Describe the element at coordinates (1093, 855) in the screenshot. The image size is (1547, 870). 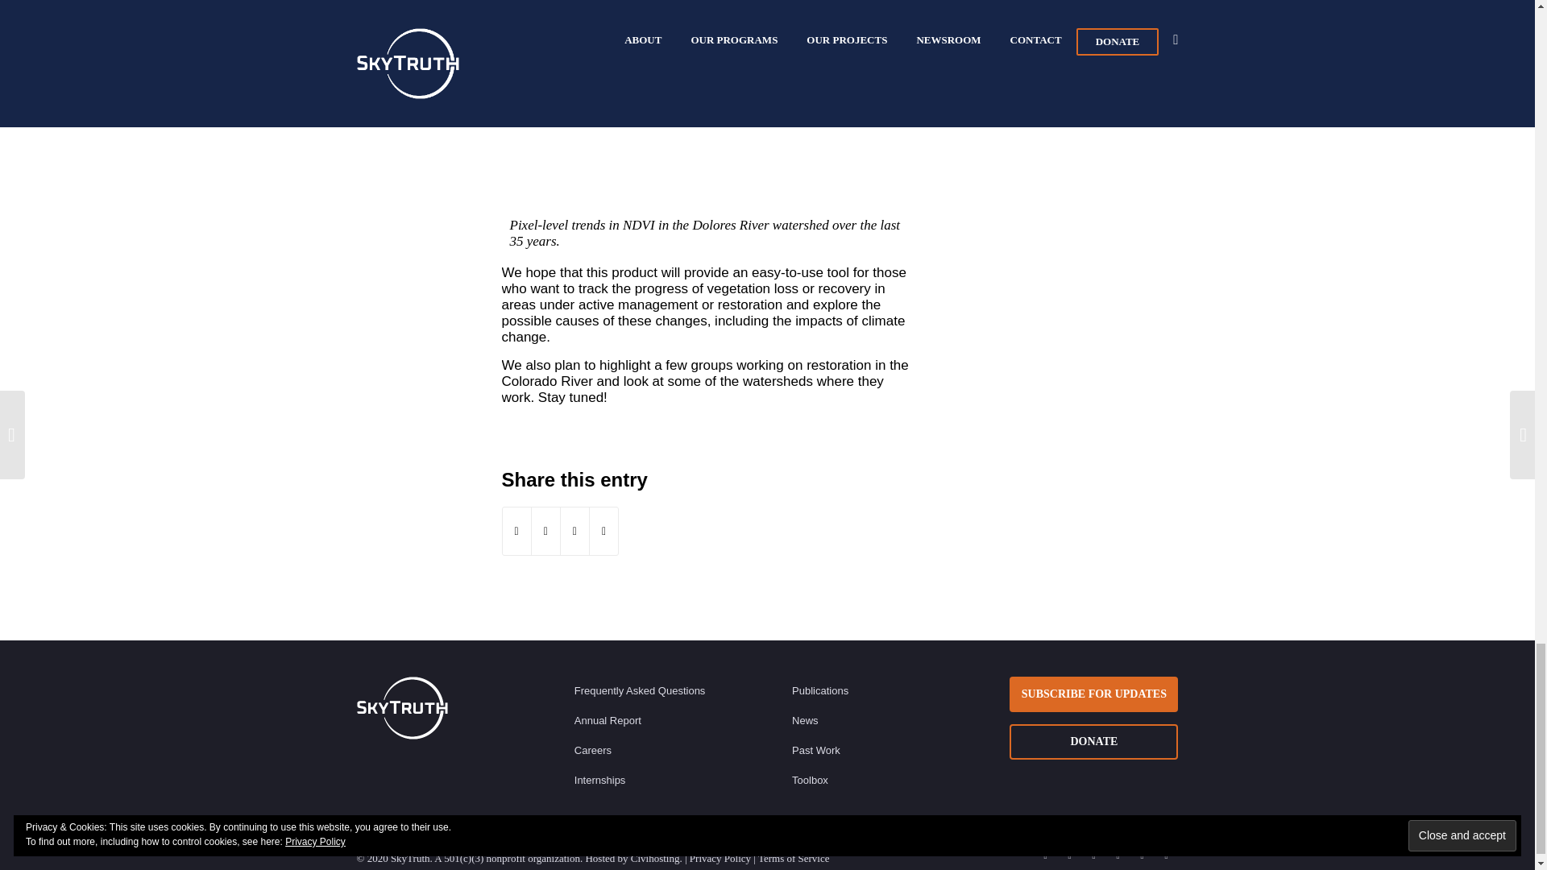
I see `Instagram` at that location.